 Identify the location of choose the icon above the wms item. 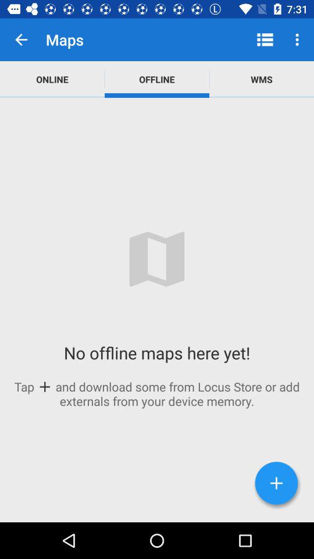
(265, 40).